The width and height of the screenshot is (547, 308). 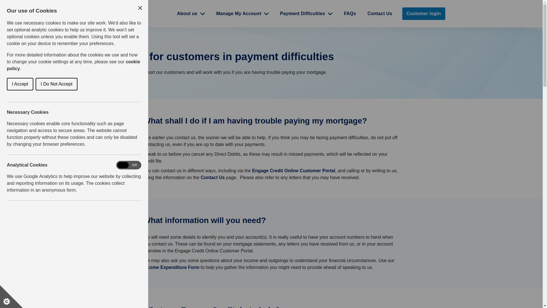 I want to click on Contact Us, so click(x=380, y=14).